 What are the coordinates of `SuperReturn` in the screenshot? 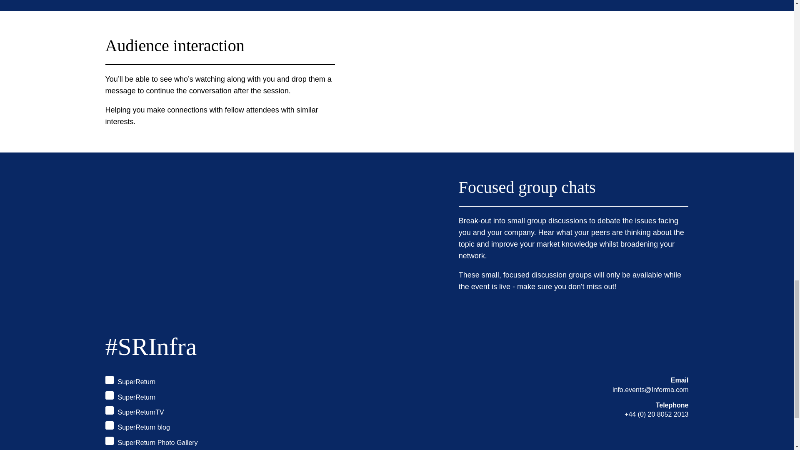 It's located at (130, 397).